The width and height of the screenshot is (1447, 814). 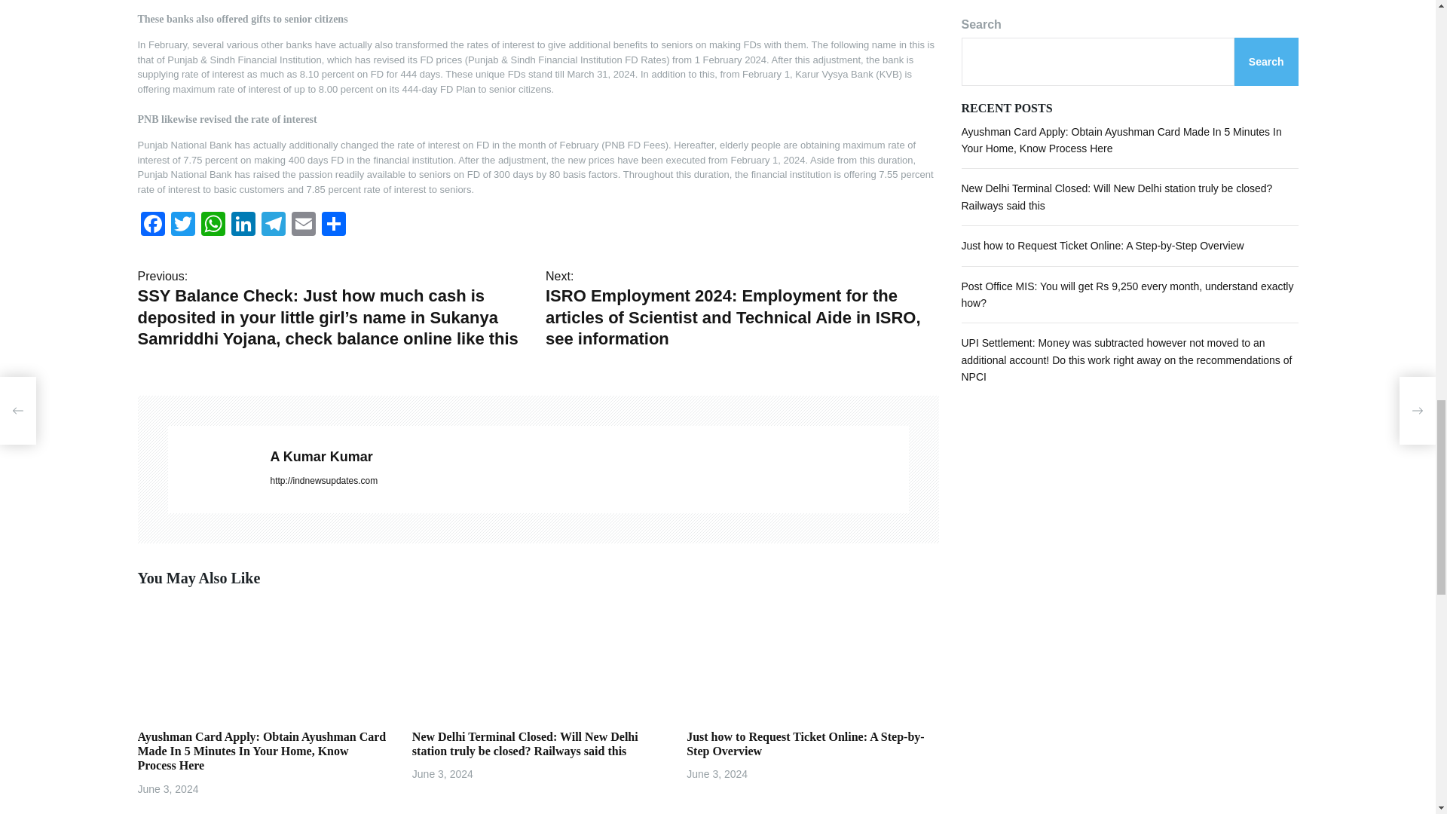 I want to click on A Kumar Kumar, so click(x=589, y=457).